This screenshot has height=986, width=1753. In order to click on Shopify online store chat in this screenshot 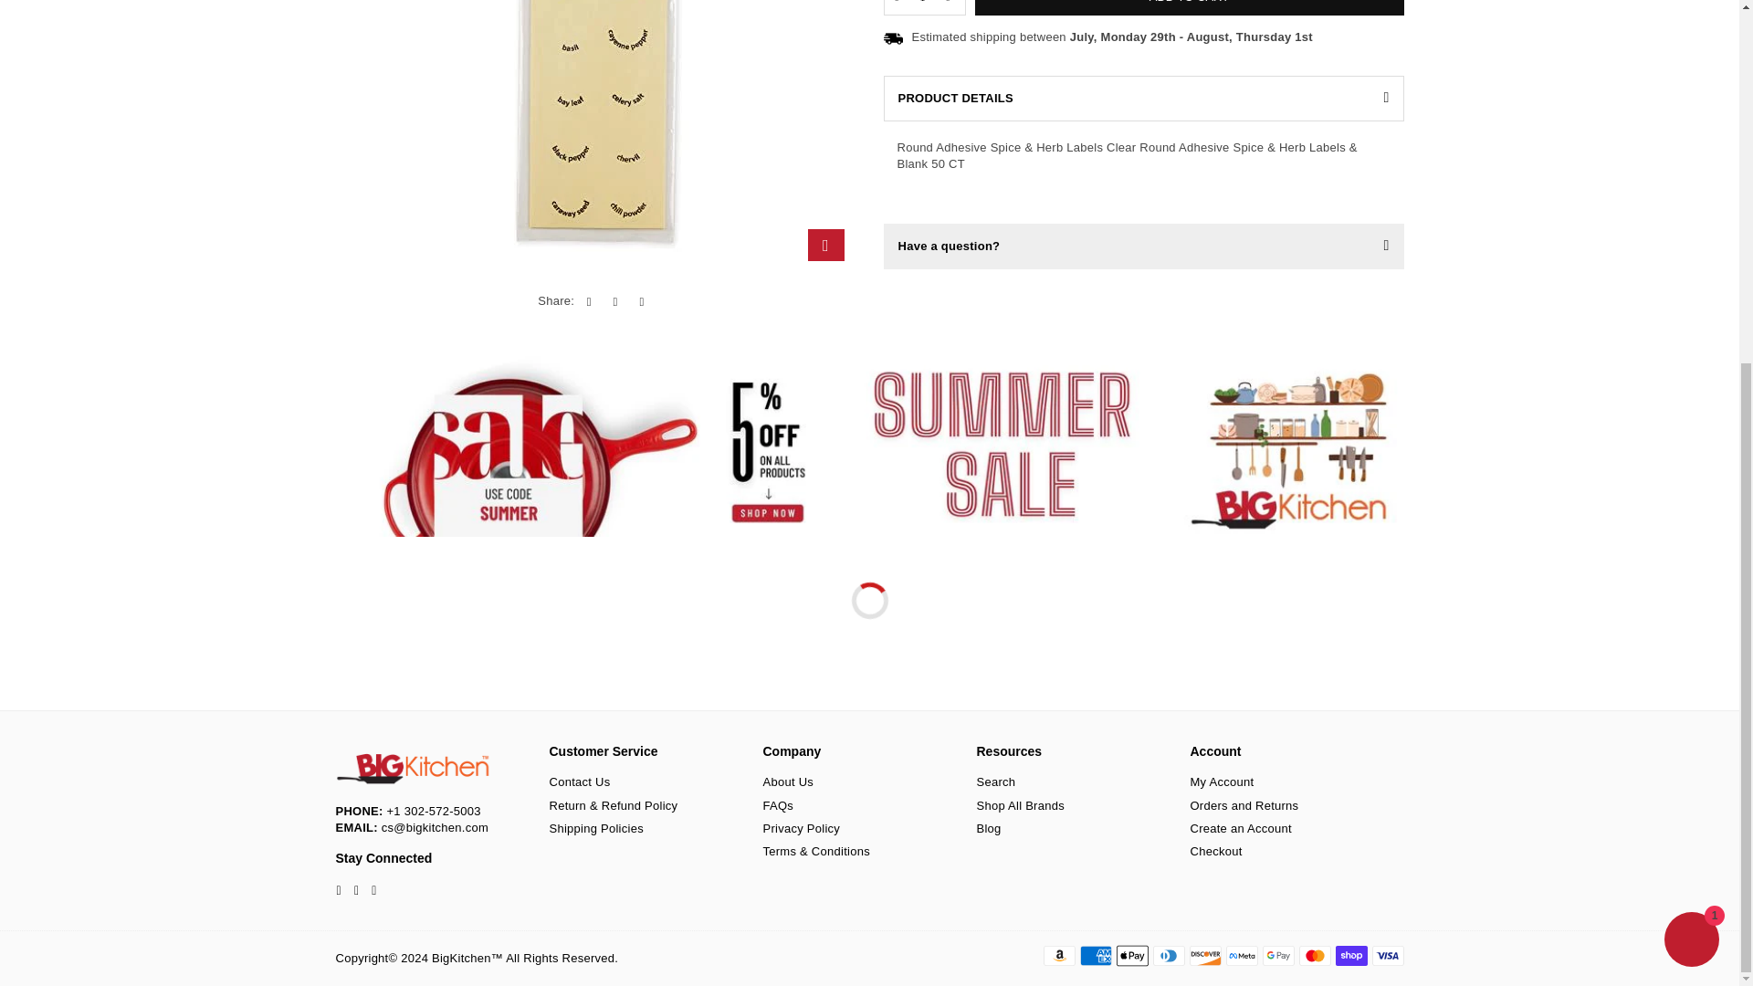, I will do `click(1691, 375)`.